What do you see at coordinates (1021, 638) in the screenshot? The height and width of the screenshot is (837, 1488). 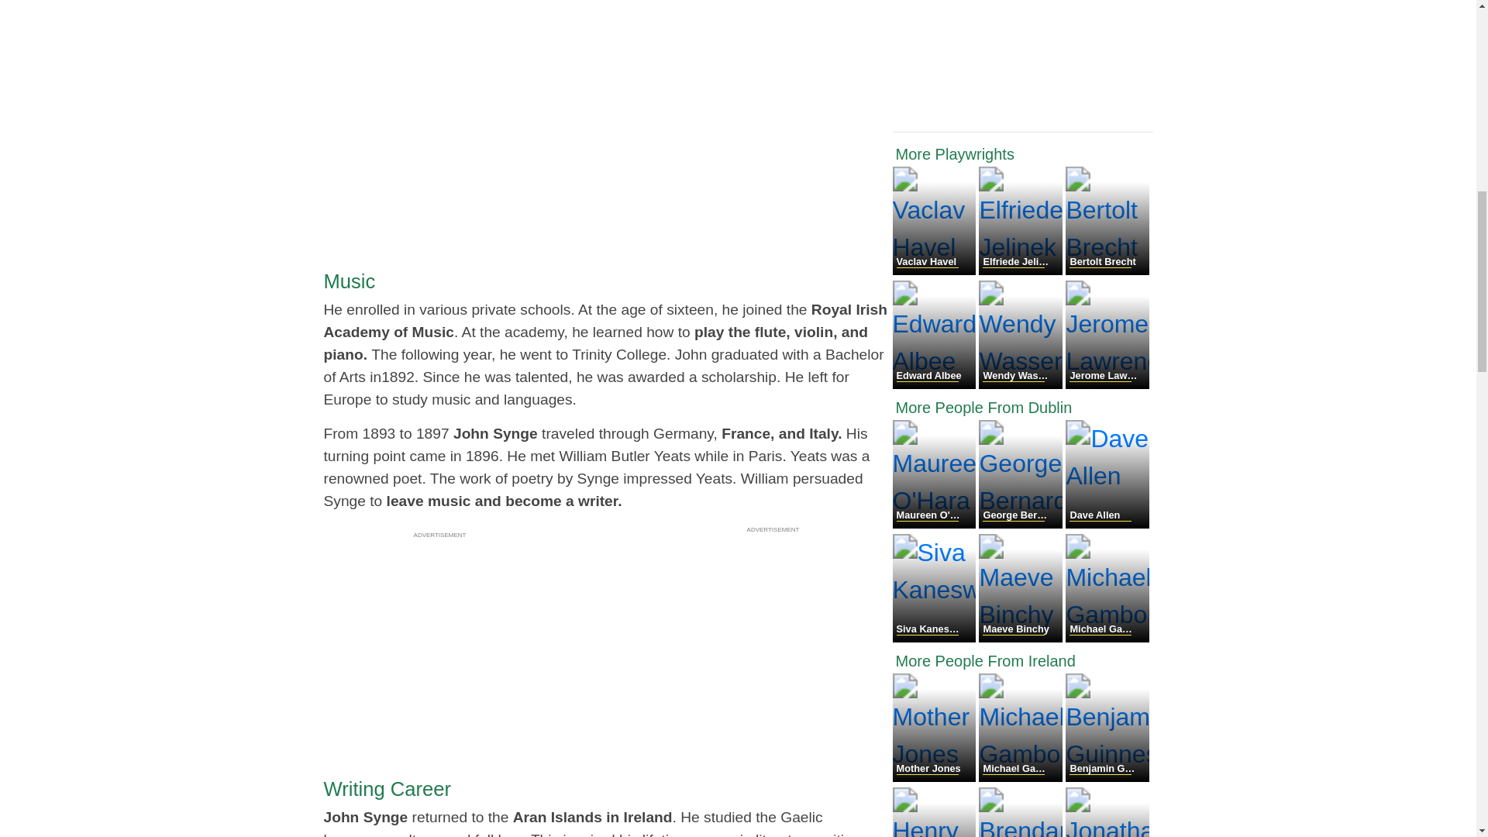 I see `Maeve Binchy` at bounding box center [1021, 638].